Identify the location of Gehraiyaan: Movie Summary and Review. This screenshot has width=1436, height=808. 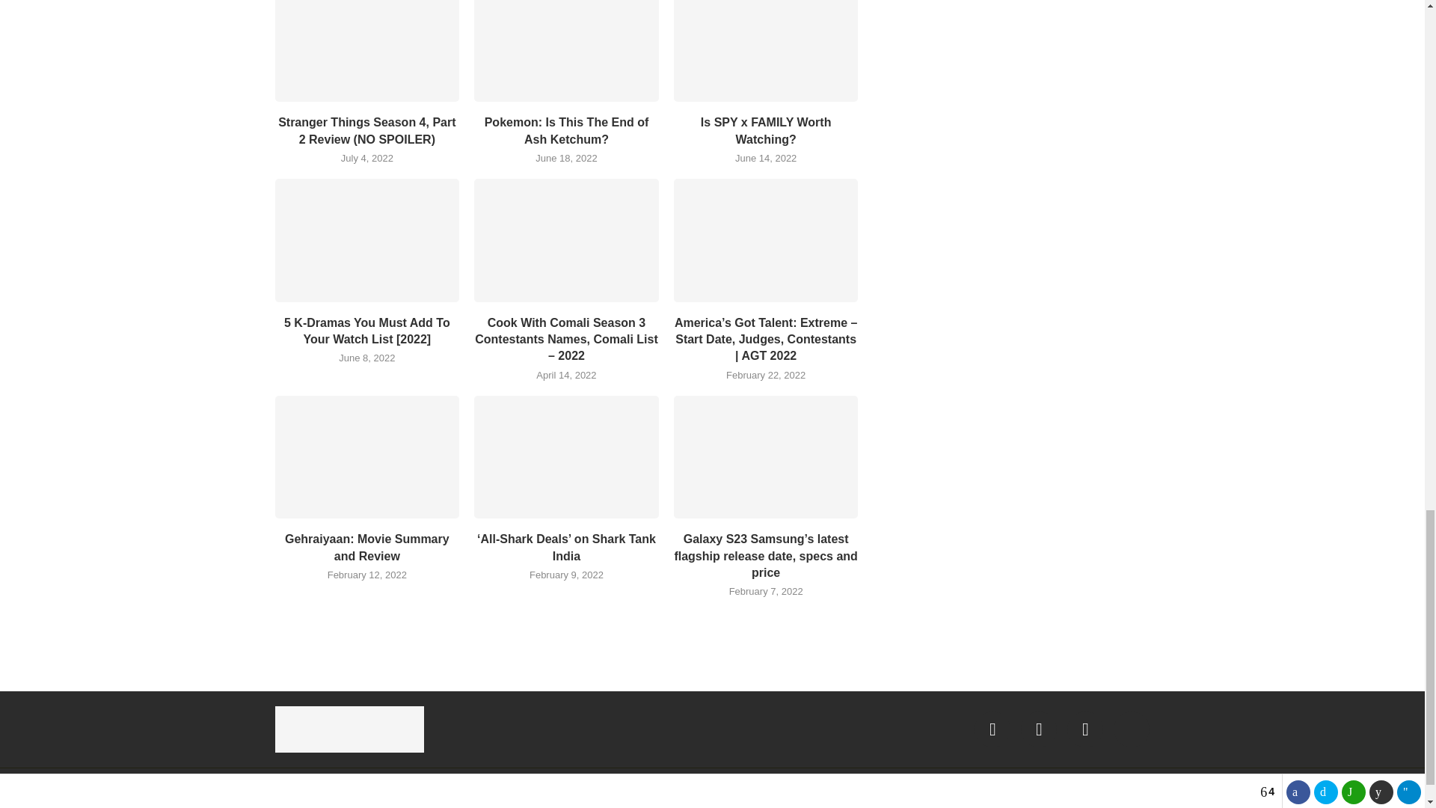
(367, 457).